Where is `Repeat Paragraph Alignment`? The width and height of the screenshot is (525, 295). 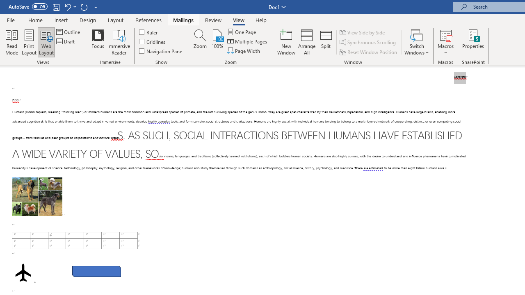
Repeat Paragraph Alignment is located at coordinates (84, 7).